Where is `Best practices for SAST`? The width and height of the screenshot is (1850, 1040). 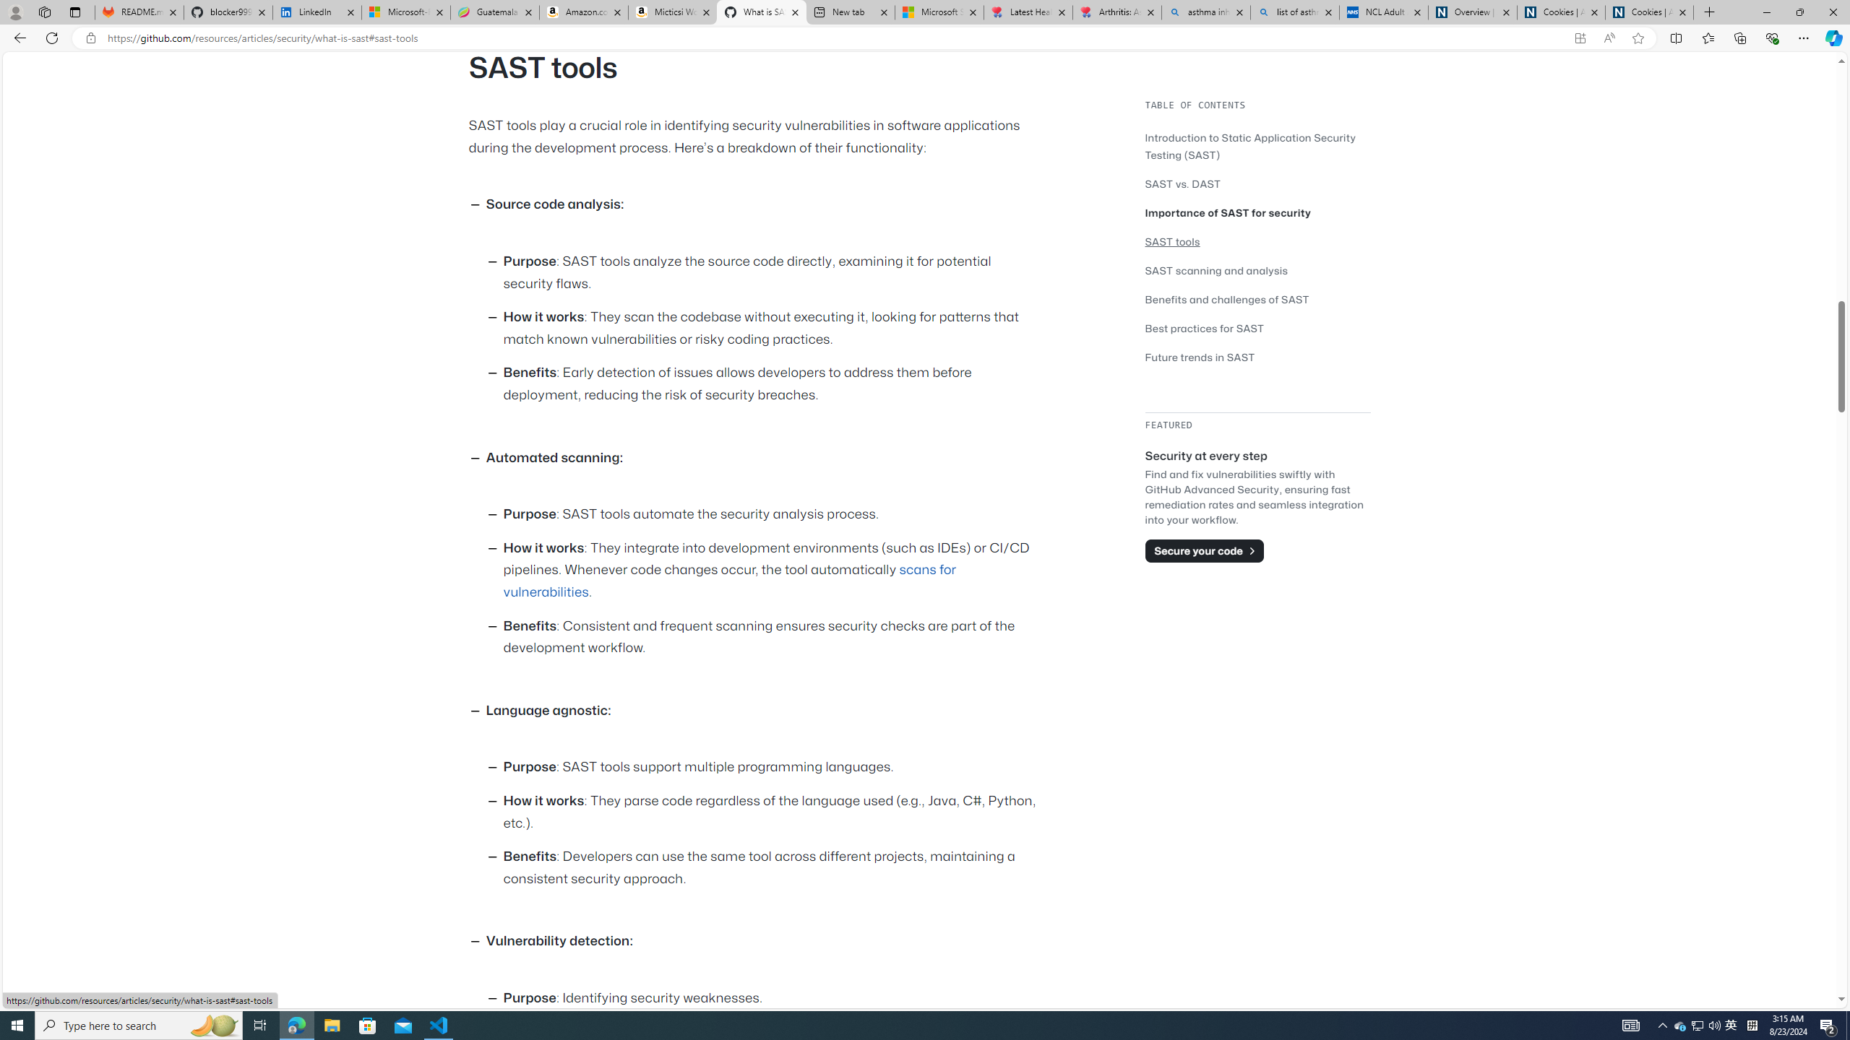 Best practices for SAST is located at coordinates (1205, 328).